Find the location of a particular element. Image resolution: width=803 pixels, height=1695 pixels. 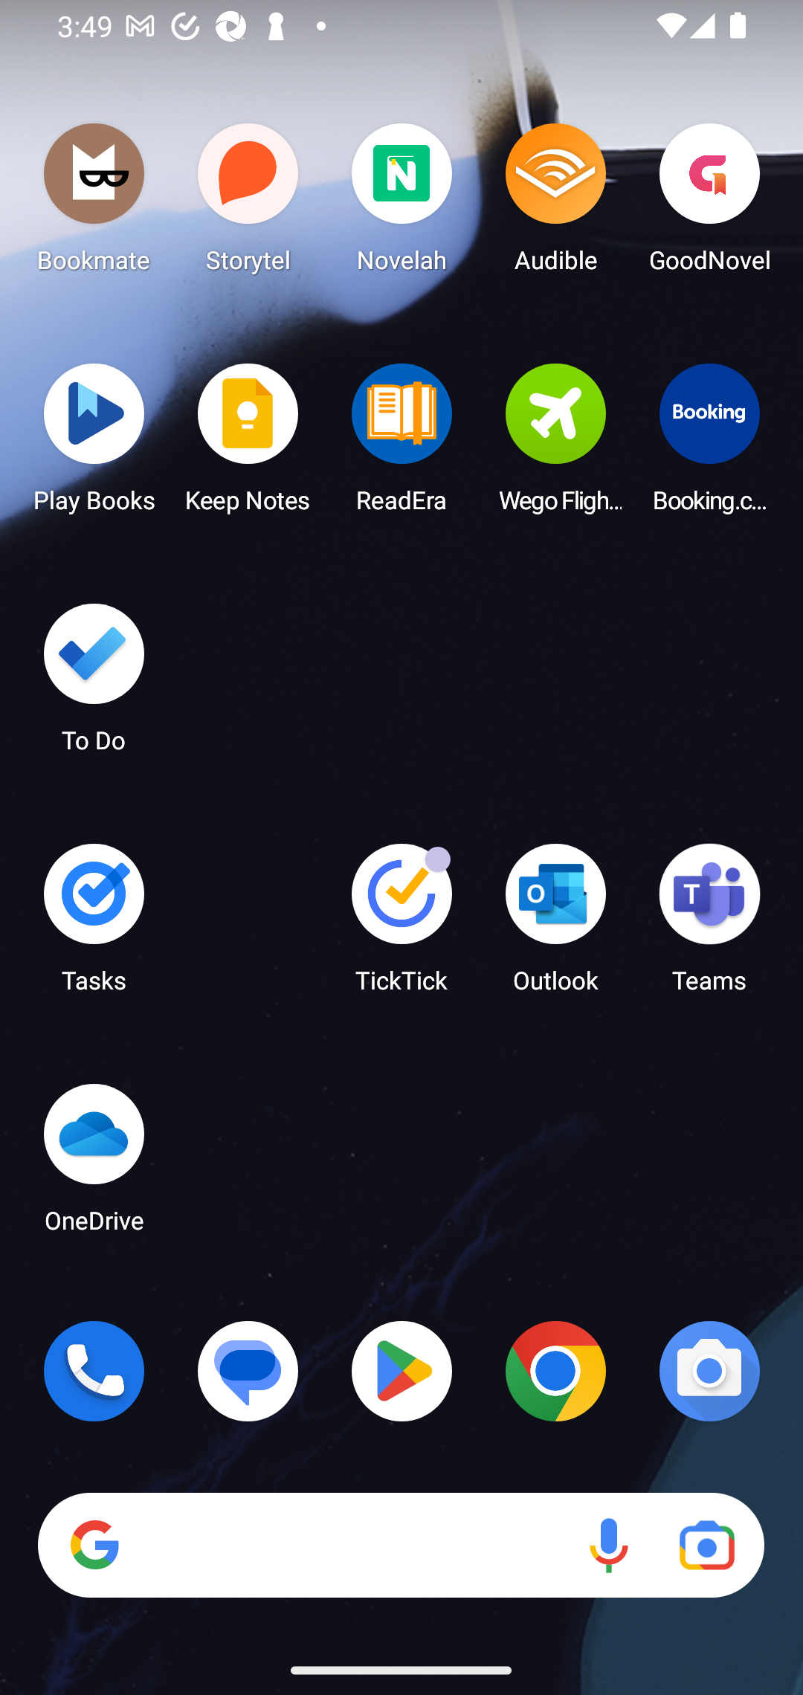

Booking.com is located at coordinates (709, 444).